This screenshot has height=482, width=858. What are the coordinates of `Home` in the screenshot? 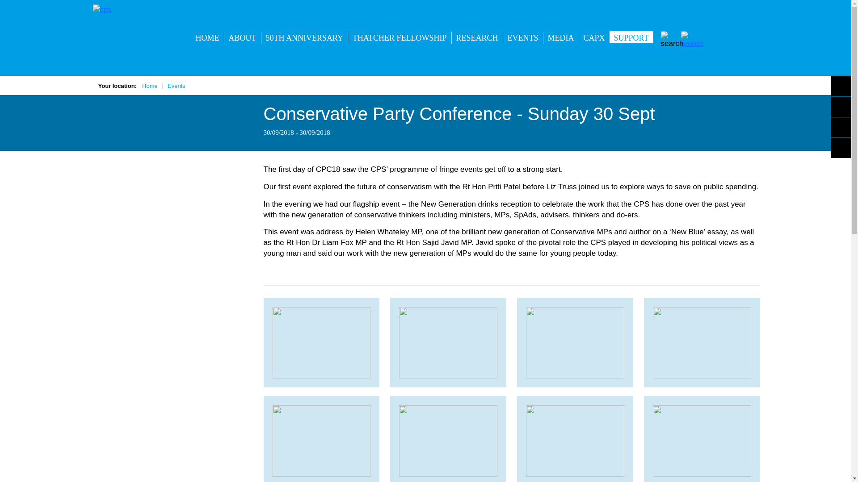 It's located at (150, 86).